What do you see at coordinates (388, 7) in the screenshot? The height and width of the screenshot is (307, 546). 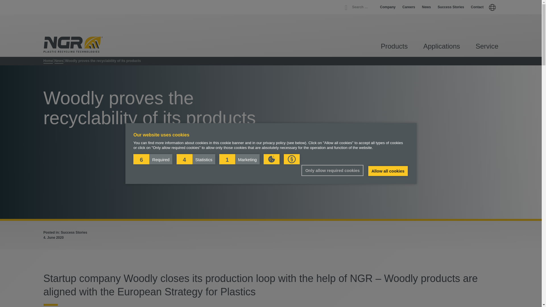 I see `Company` at bounding box center [388, 7].